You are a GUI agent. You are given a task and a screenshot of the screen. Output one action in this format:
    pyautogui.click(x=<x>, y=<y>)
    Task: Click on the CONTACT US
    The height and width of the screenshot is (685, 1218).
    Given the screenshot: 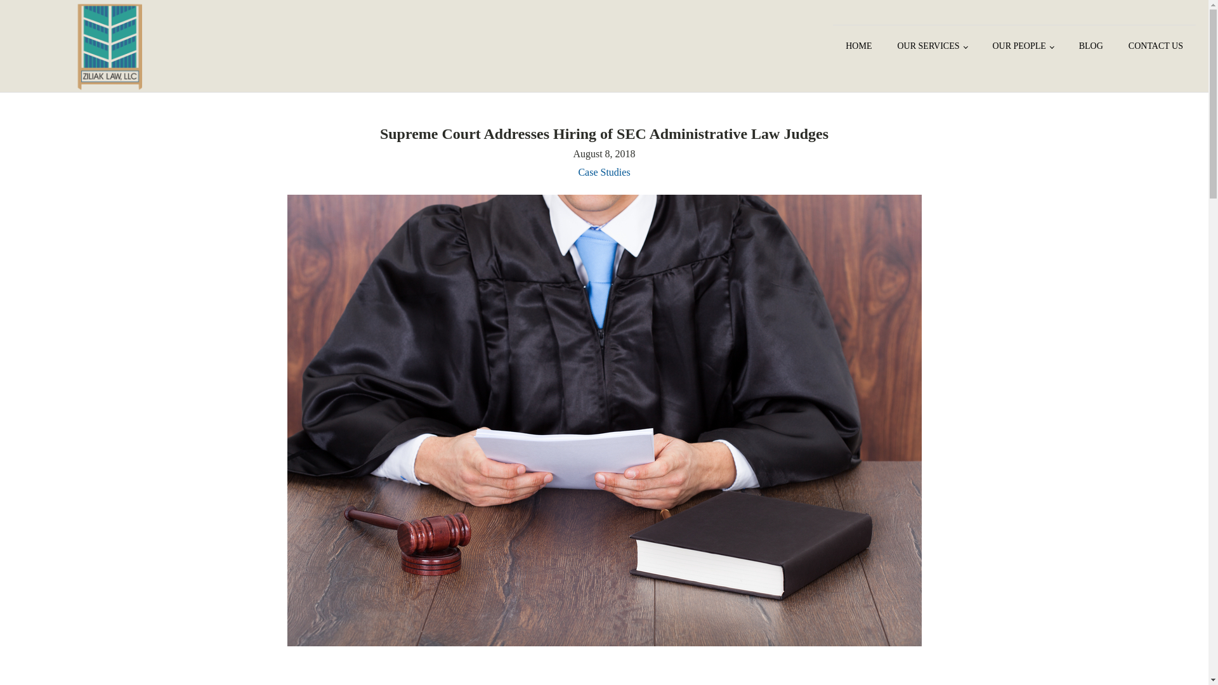 What is the action you would take?
    pyautogui.click(x=1156, y=46)
    